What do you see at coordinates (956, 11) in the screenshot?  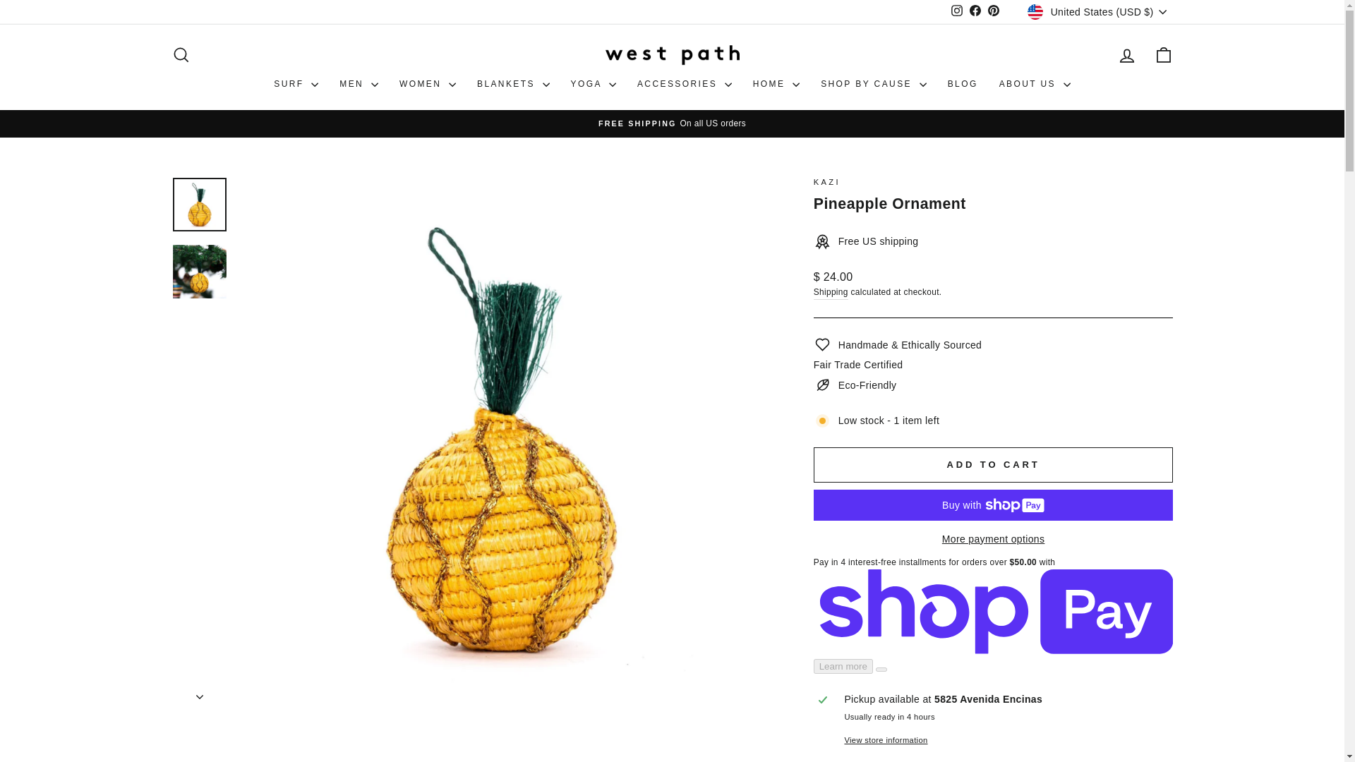 I see `West Path on Instagram` at bounding box center [956, 11].